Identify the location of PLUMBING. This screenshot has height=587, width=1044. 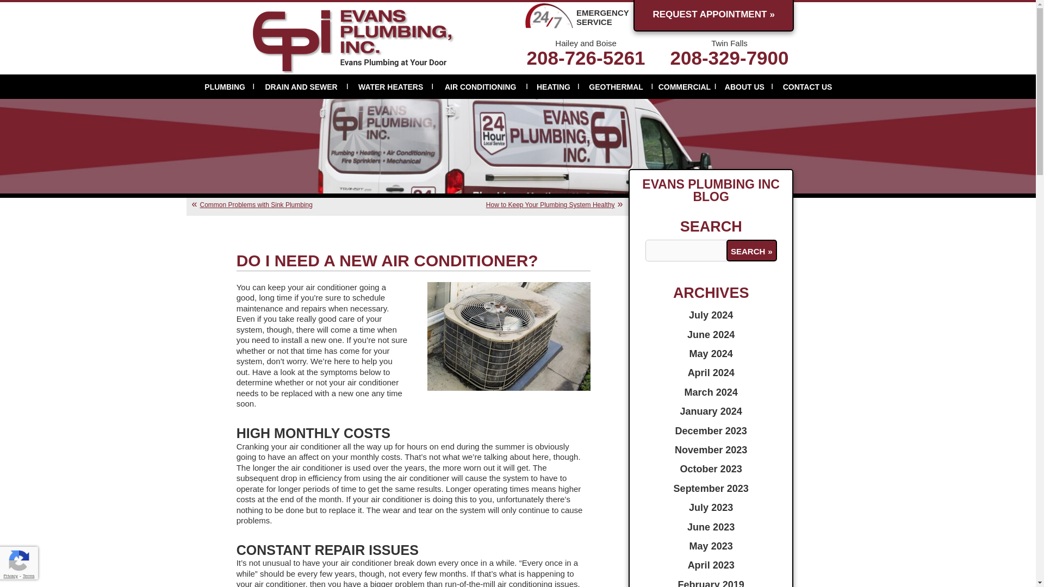
(225, 87).